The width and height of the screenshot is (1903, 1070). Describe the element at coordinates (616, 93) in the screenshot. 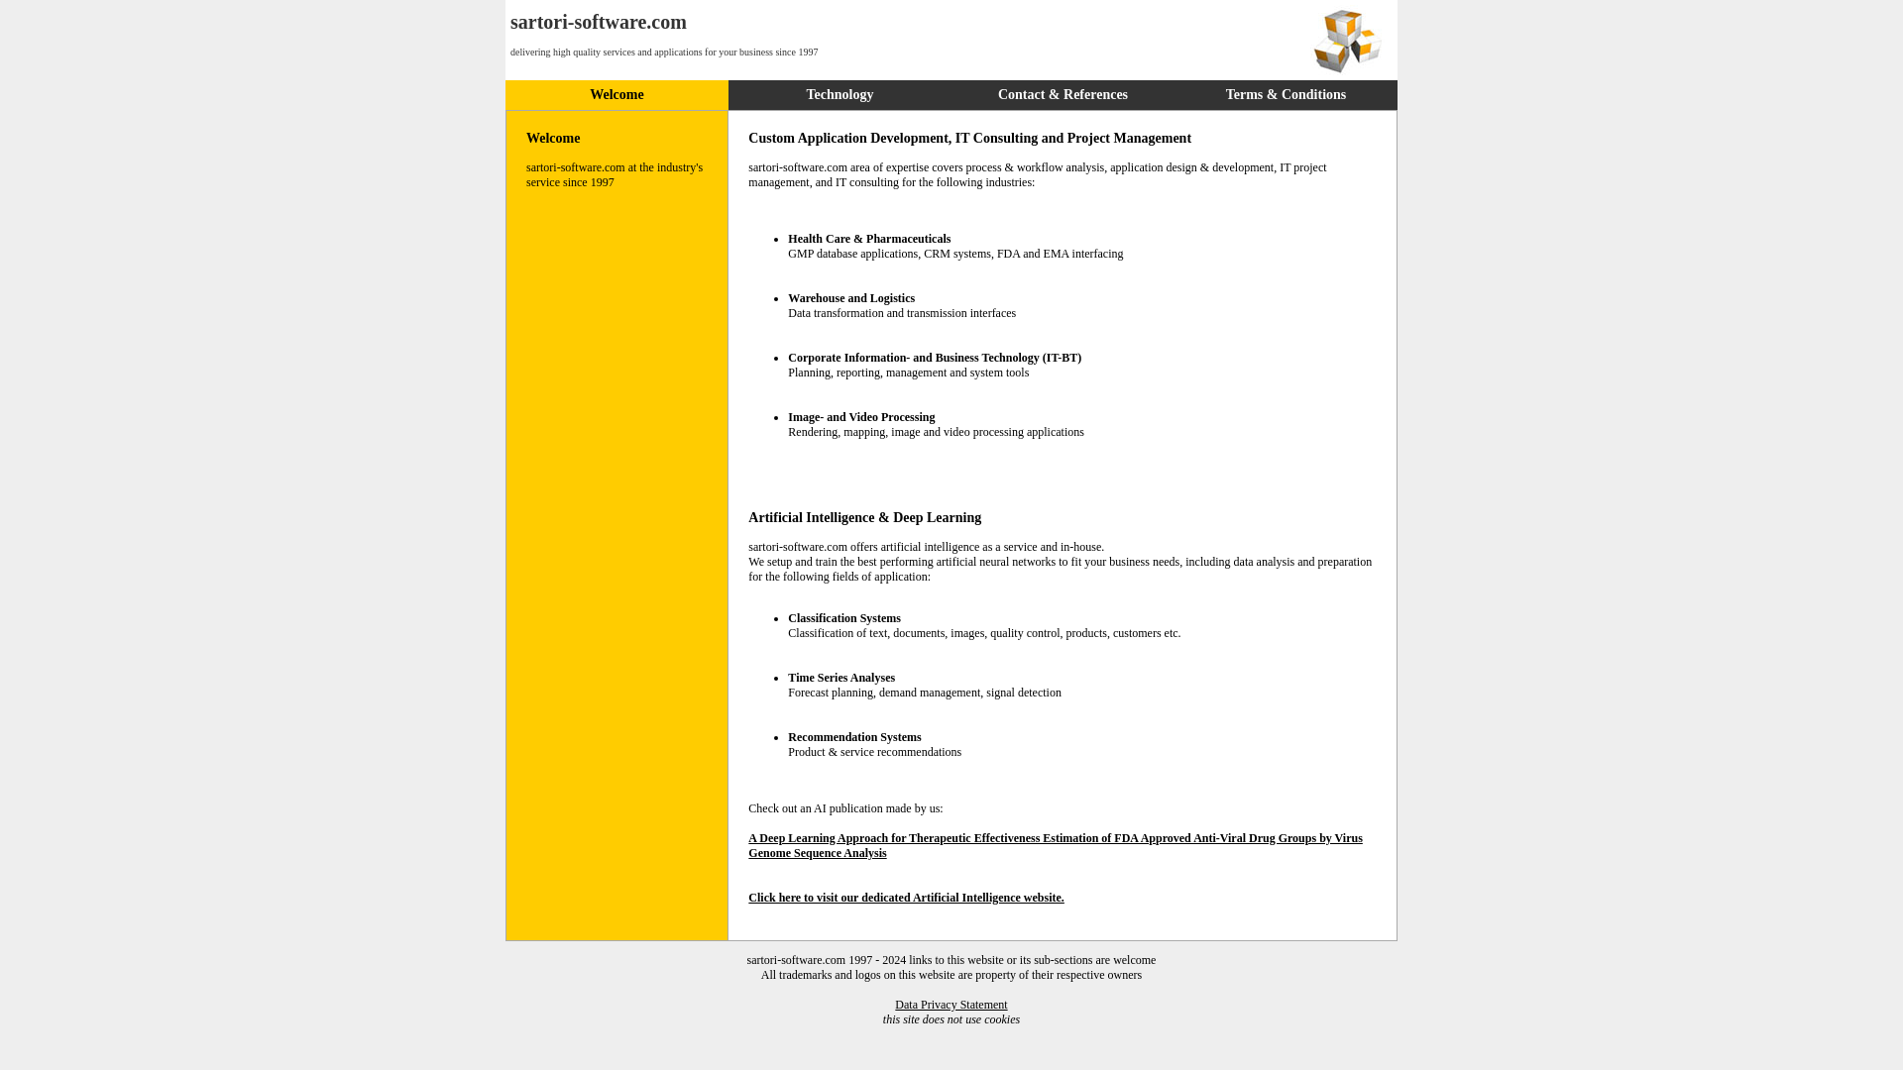

I see `Welcome` at that location.